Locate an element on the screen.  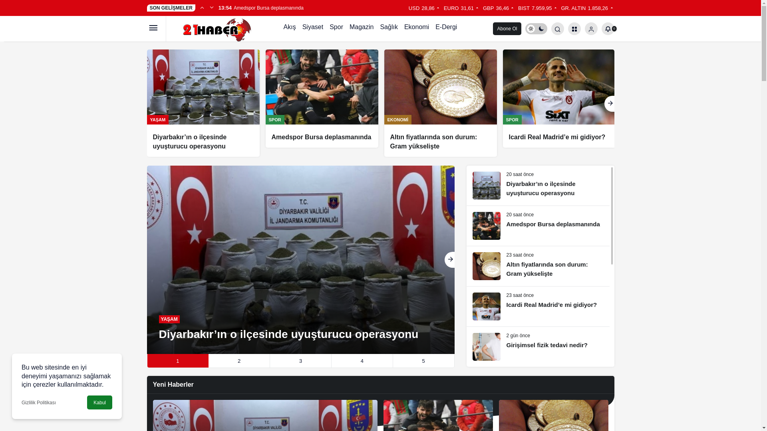
EKONOMI is located at coordinates (398, 120).